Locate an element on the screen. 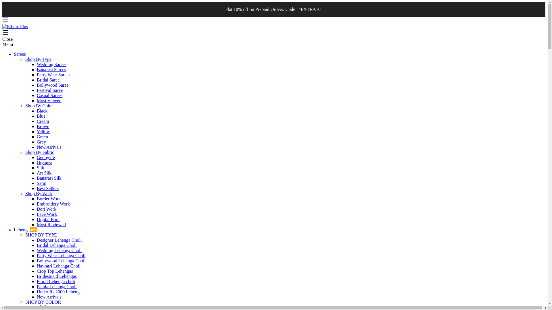  Embroidery Work is located at coordinates (53, 204).